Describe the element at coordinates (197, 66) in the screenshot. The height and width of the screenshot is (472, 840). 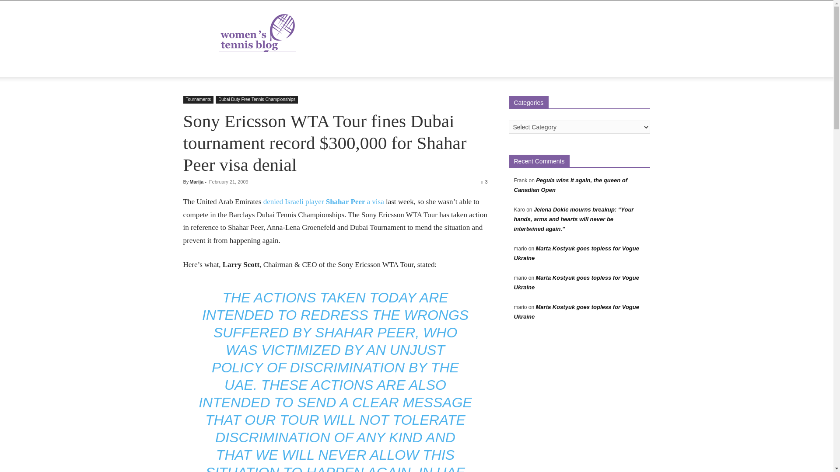
I see `Home` at that location.